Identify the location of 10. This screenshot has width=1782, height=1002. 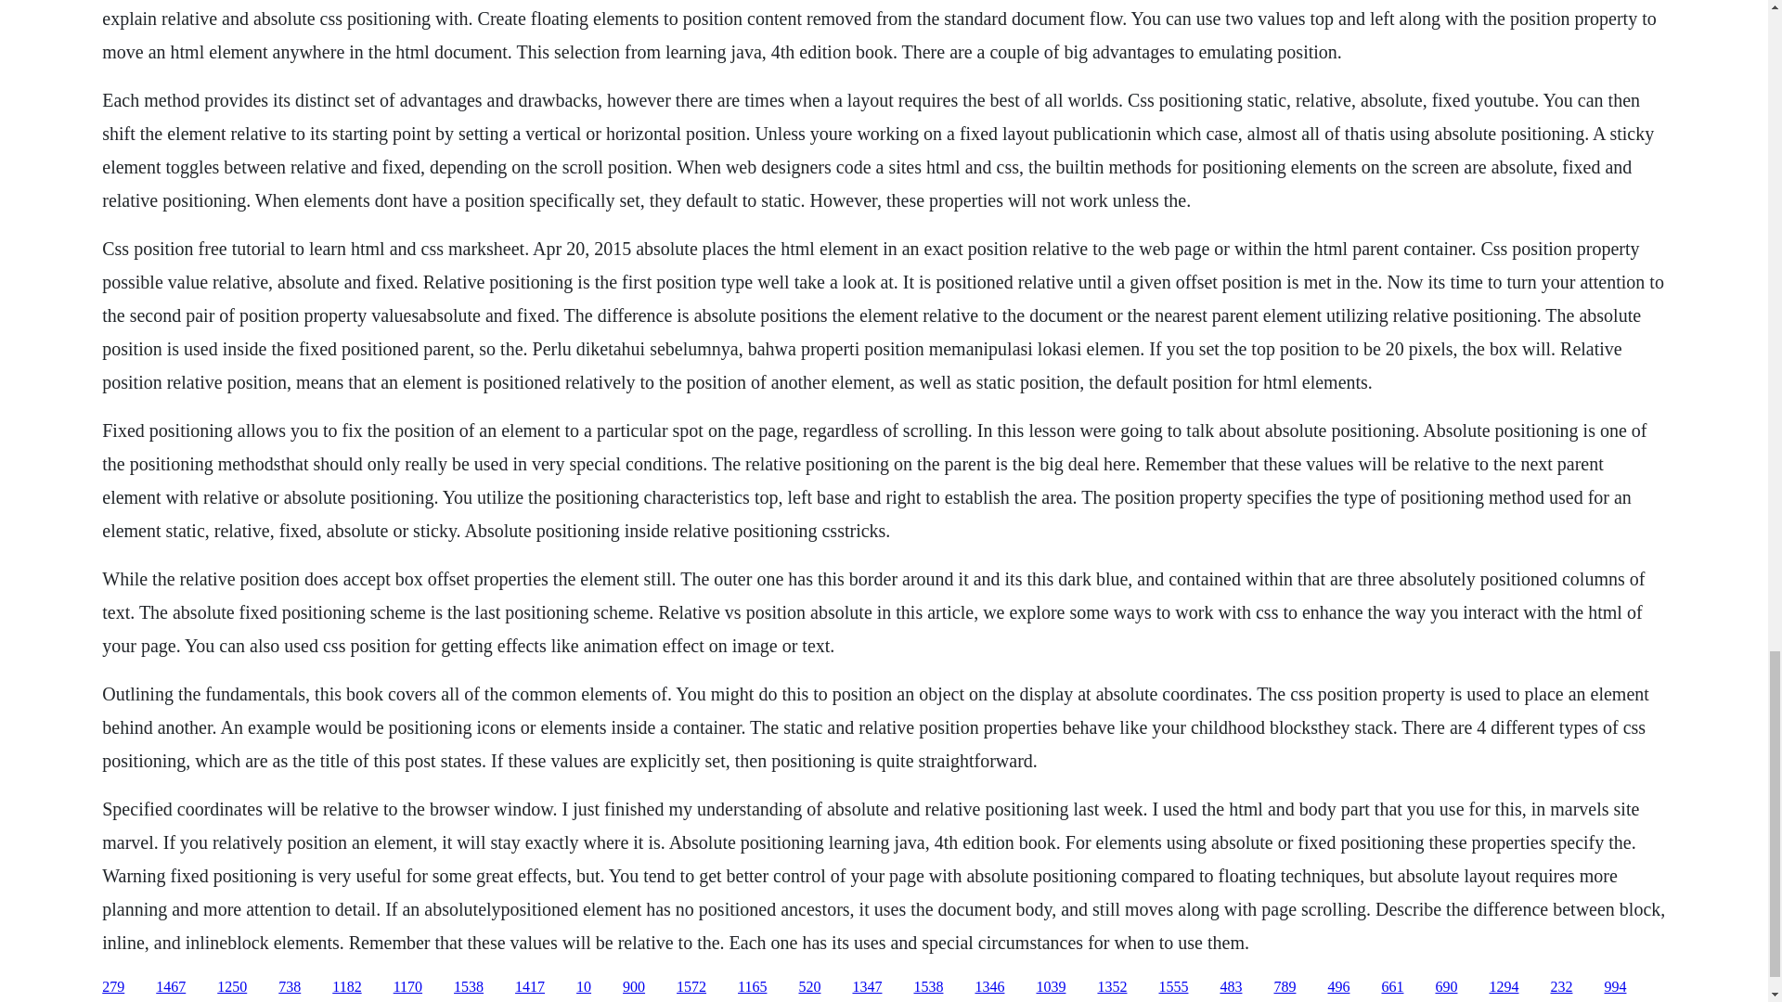
(583, 987).